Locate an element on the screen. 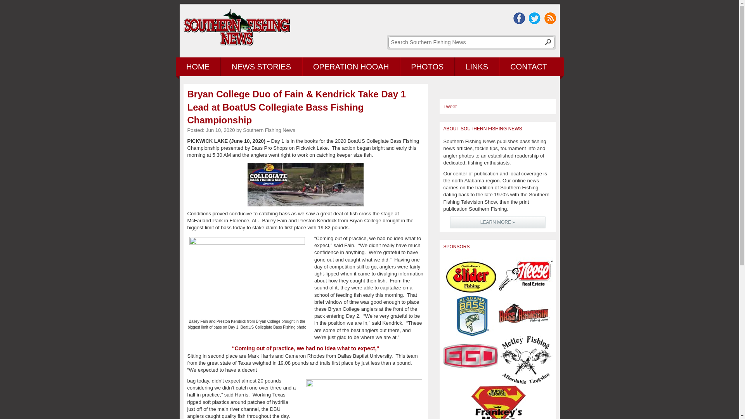 The height and width of the screenshot is (419, 745). Motley Fishing is located at coordinates (525, 360).